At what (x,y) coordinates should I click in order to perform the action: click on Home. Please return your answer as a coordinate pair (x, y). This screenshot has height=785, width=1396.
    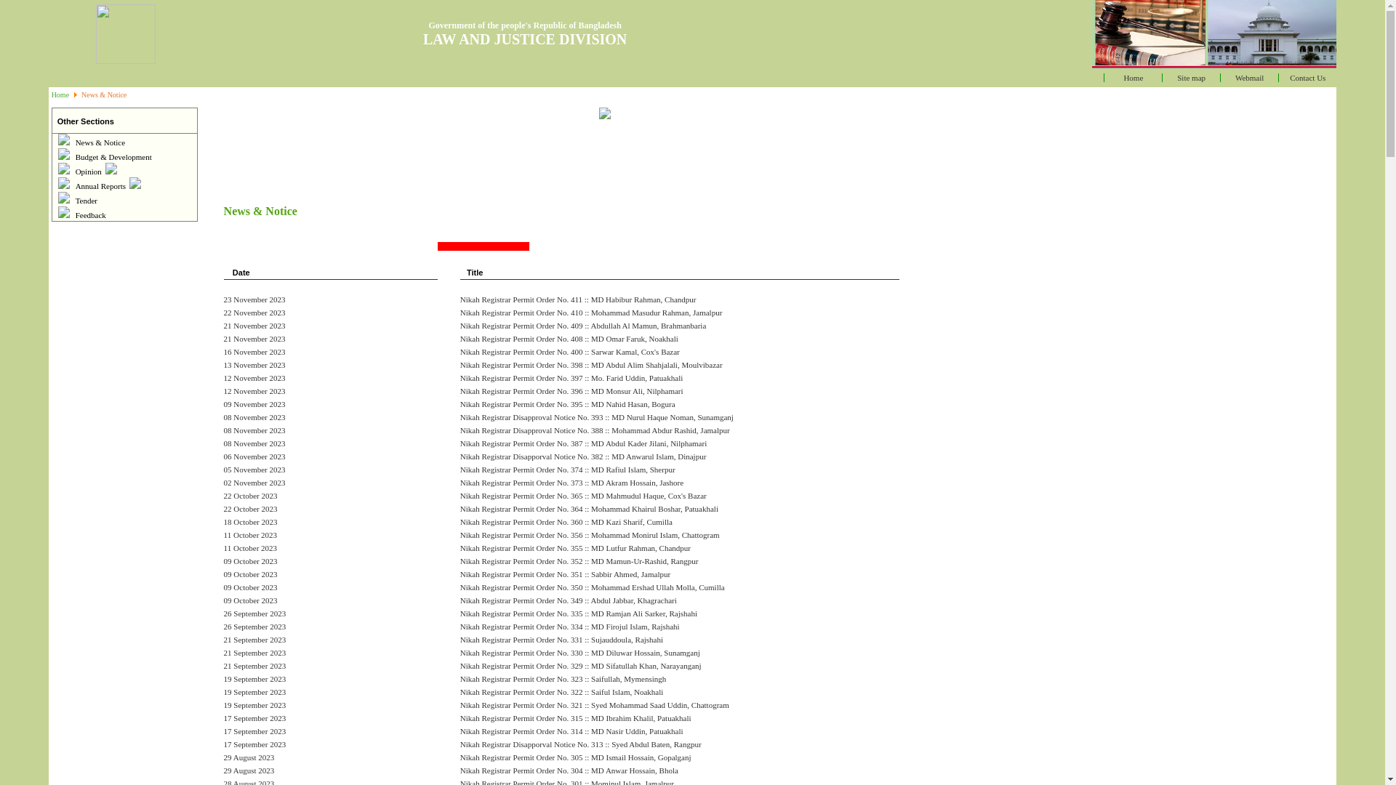
    Looking at the image, I should click on (1133, 78).